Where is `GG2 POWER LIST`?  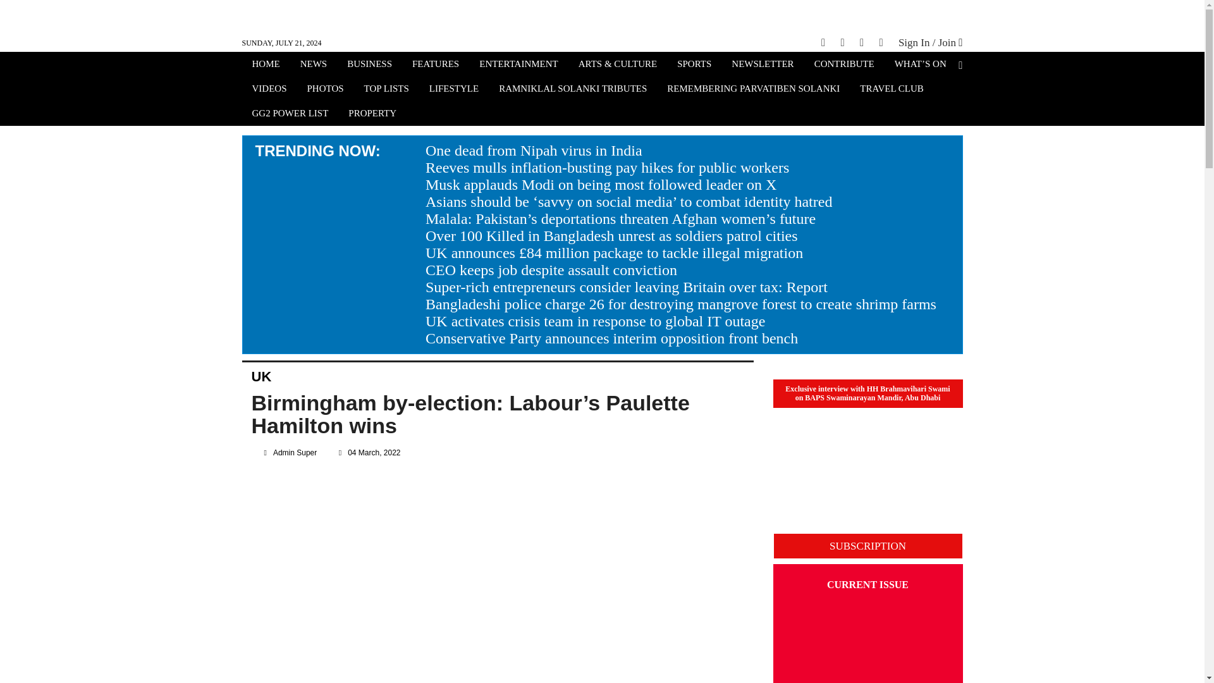
GG2 POWER LIST is located at coordinates (290, 114).